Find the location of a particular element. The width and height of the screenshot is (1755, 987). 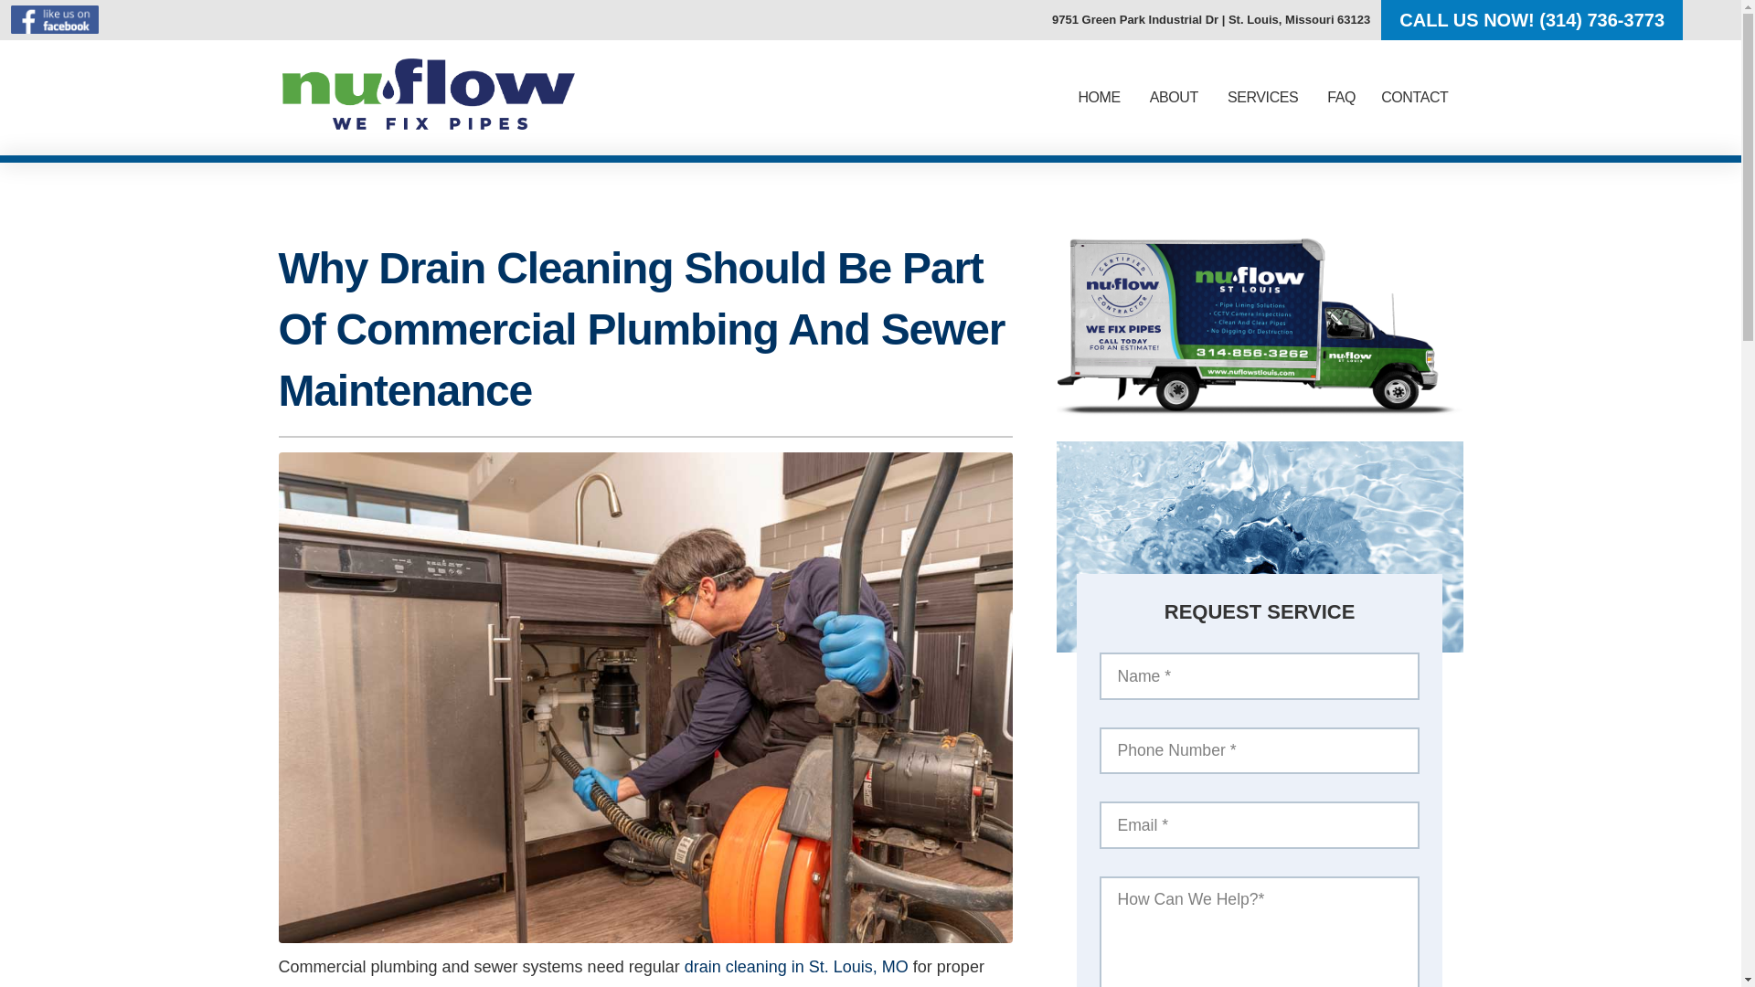

Nu Flow St. Louis is located at coordinates (427, 93).